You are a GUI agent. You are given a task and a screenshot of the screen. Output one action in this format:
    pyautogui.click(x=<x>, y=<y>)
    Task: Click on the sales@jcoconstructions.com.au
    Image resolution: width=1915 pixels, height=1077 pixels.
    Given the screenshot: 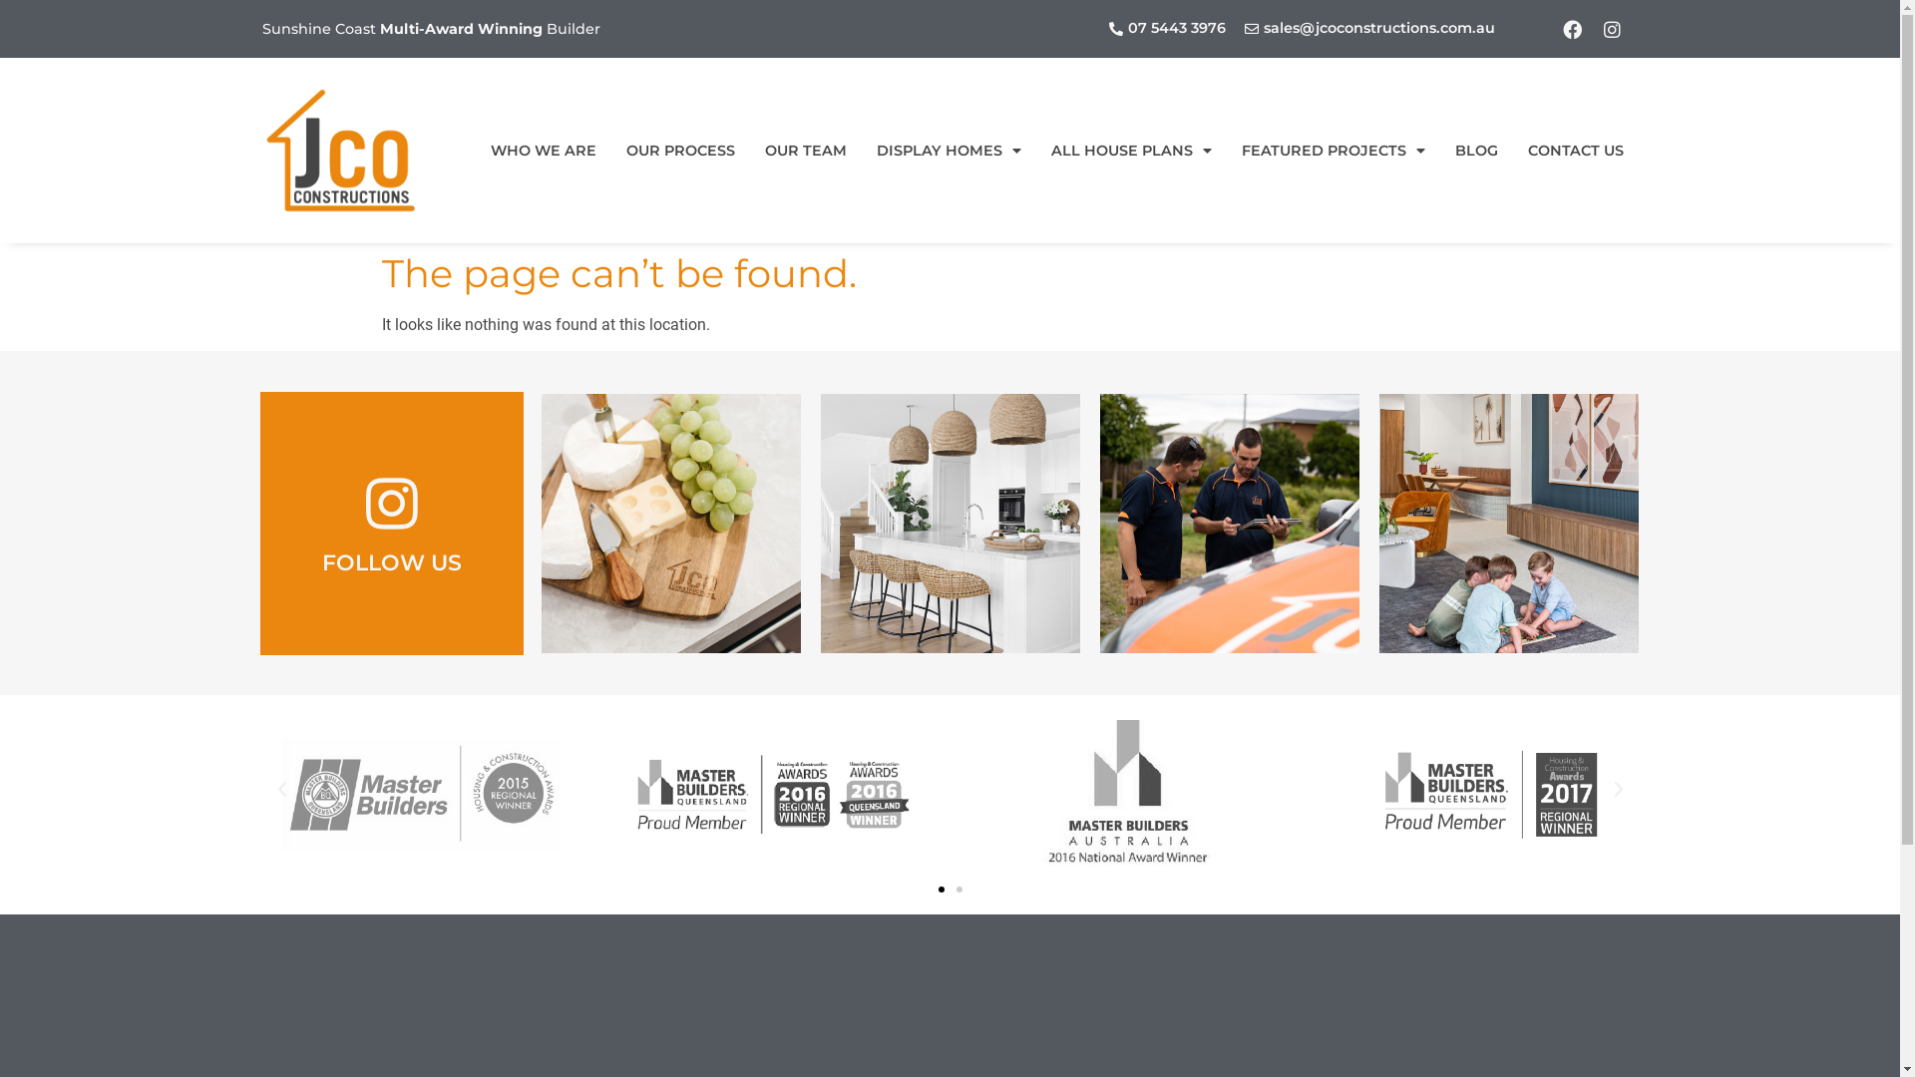 What is the action you would take?
    pyautogui.click(x=1368, y=29)
    